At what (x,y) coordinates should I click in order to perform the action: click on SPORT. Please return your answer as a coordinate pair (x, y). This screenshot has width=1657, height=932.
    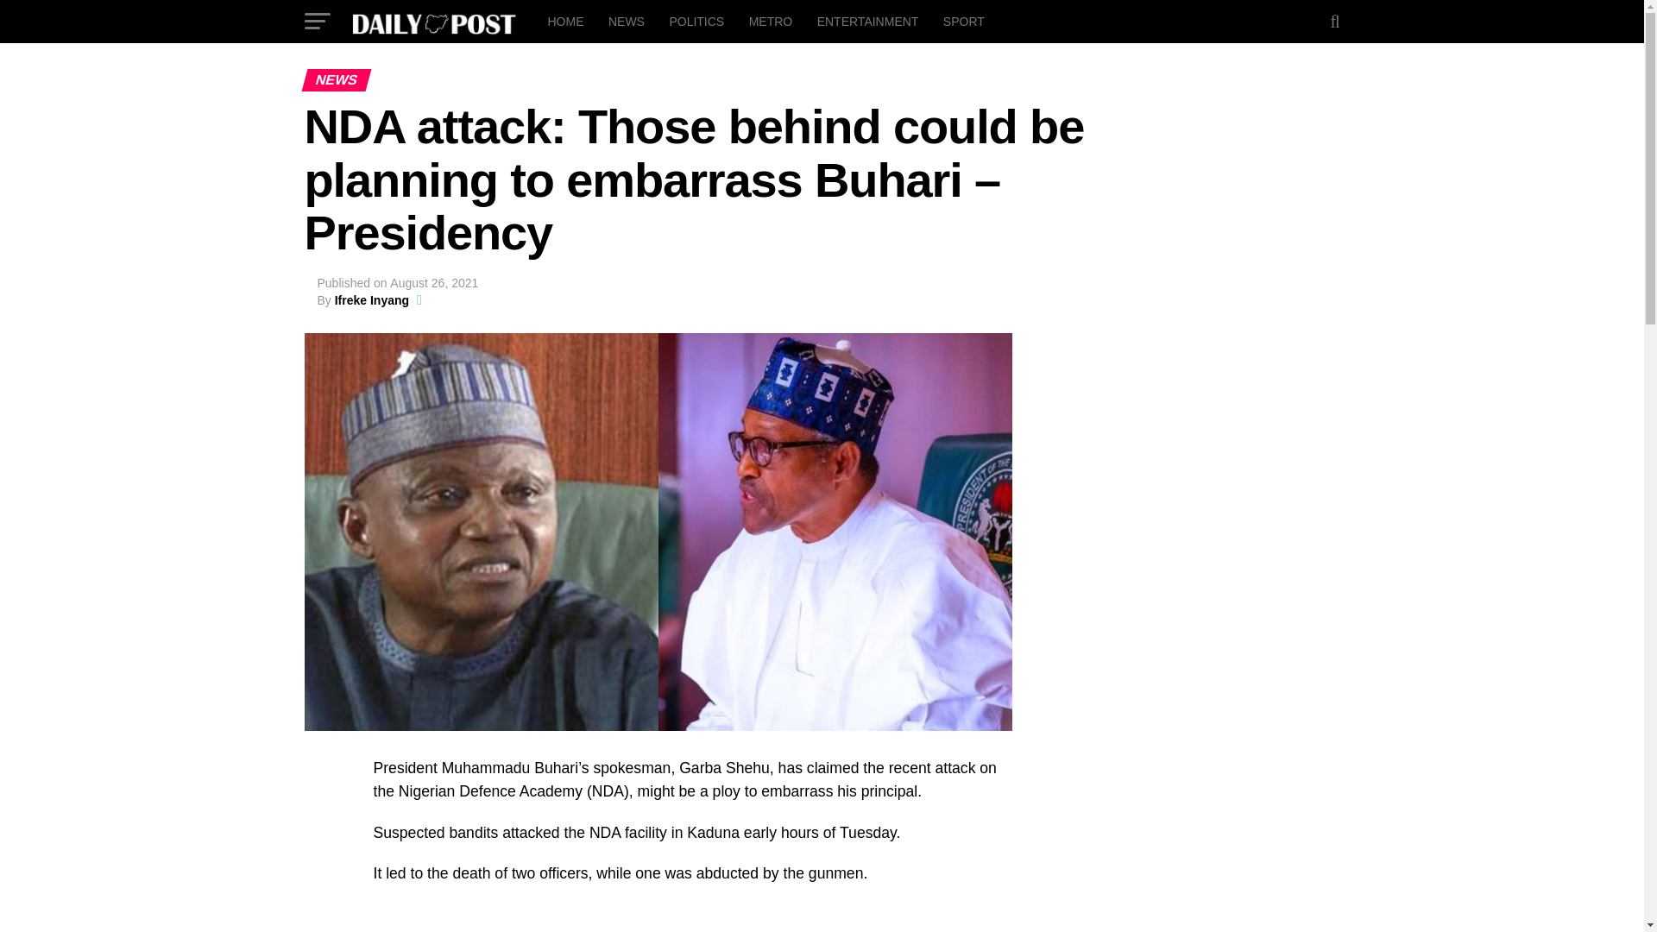
    Looking at the image, I should click on (963, 21).